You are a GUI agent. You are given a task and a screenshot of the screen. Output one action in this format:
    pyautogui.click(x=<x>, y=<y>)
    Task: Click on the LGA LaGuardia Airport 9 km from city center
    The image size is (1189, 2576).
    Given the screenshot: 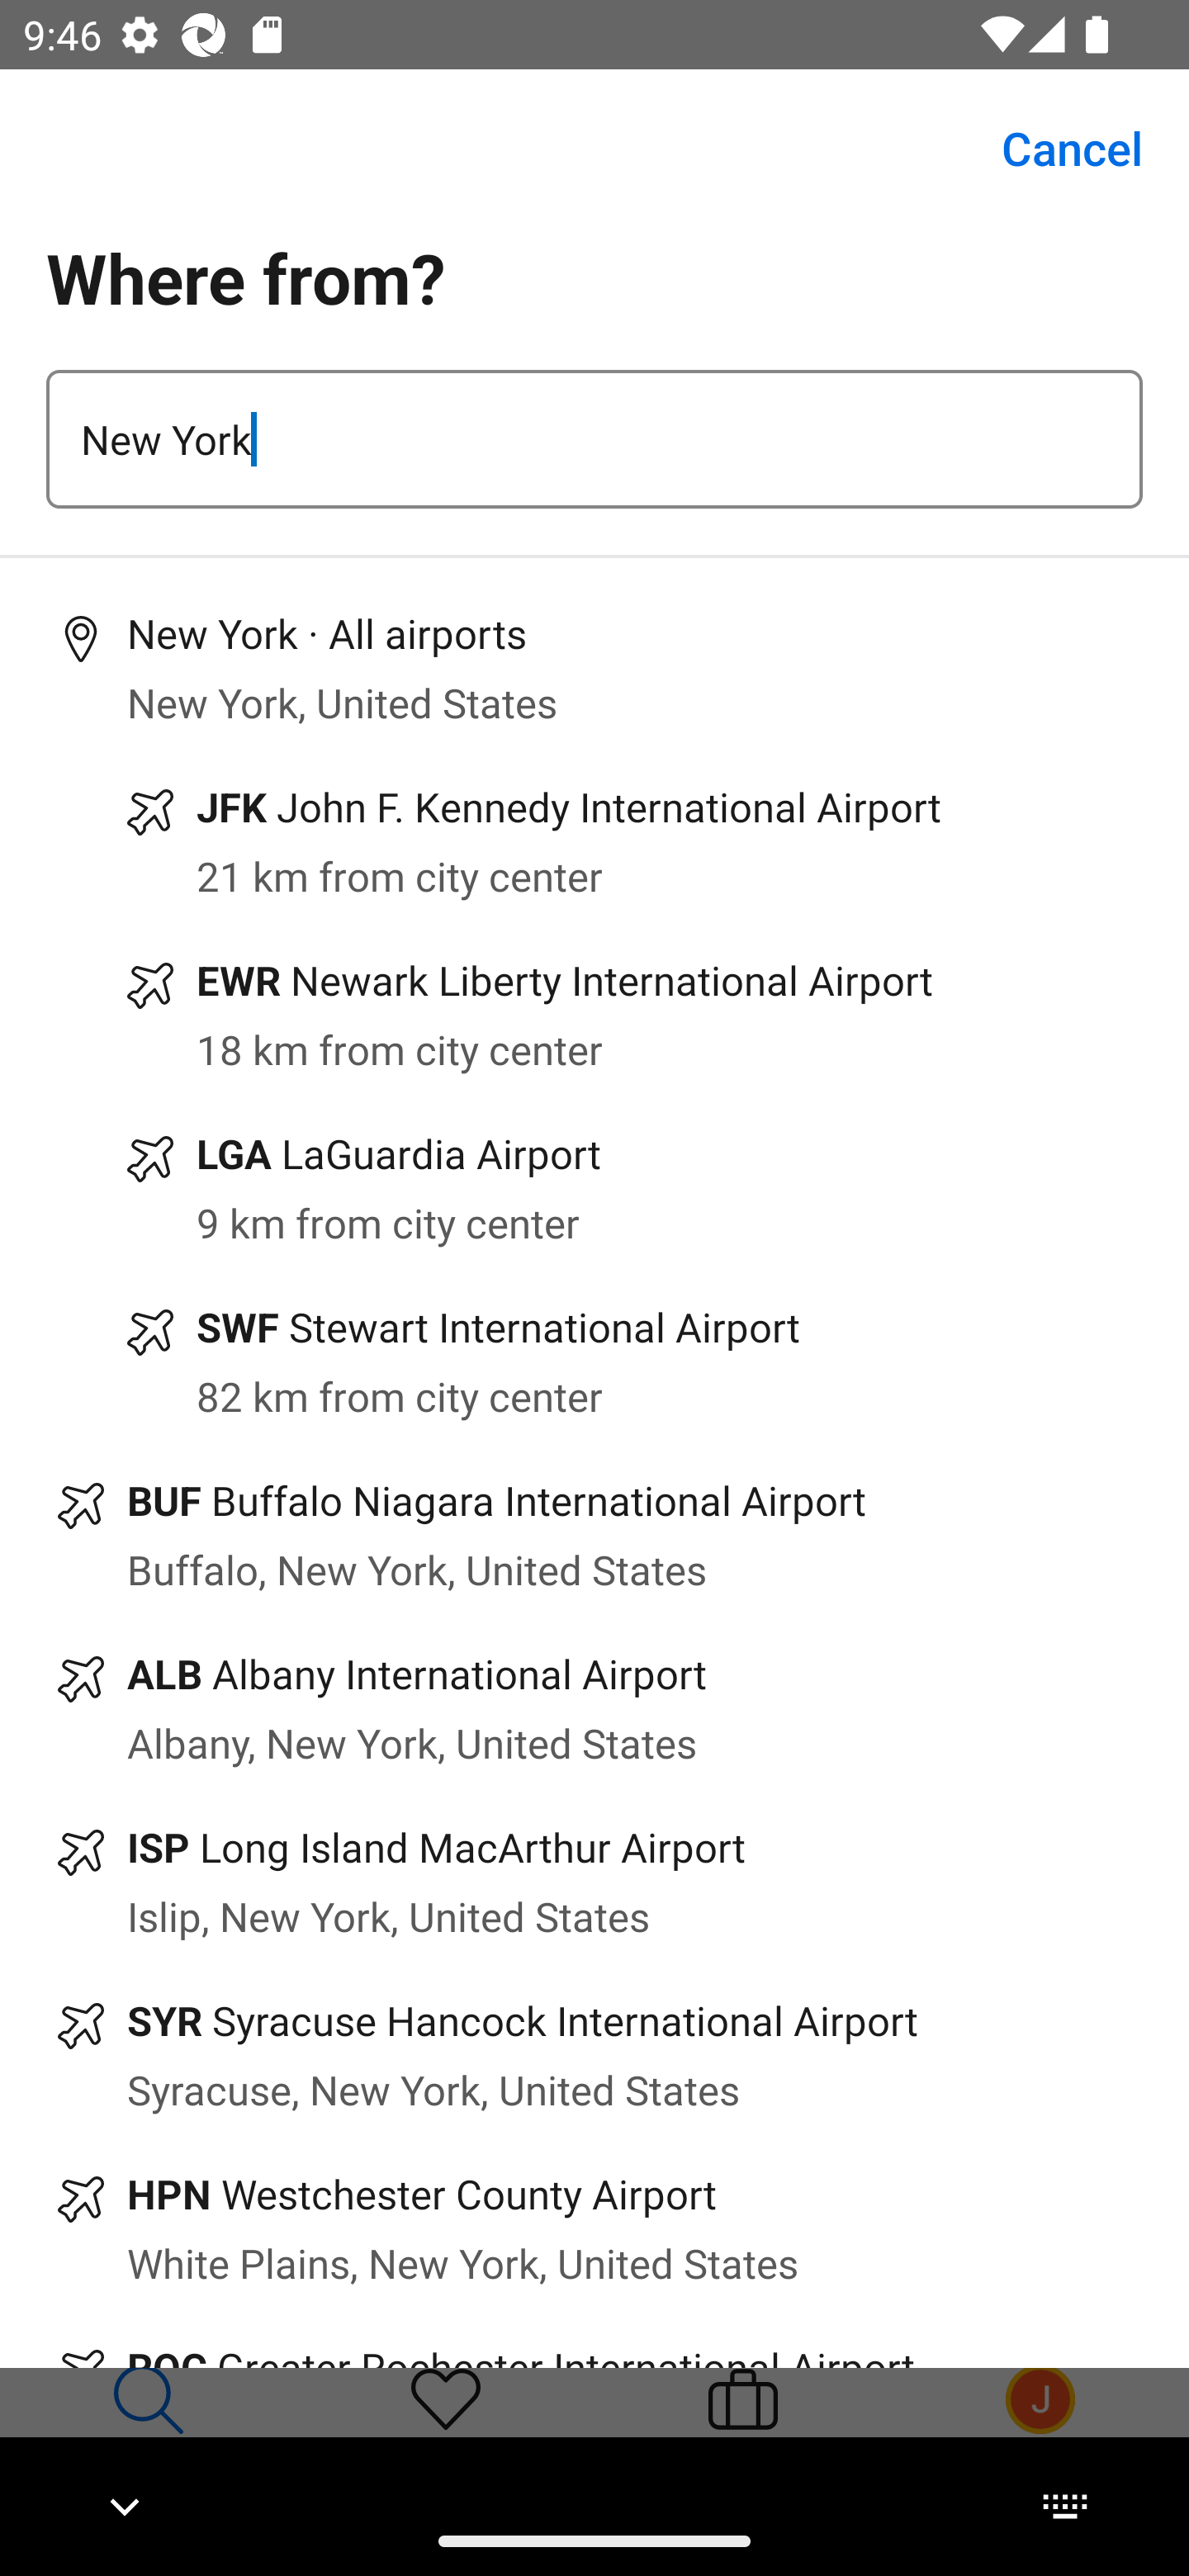 What is the action you would take?
    pyautogui.click(x=594, y=1189)
    